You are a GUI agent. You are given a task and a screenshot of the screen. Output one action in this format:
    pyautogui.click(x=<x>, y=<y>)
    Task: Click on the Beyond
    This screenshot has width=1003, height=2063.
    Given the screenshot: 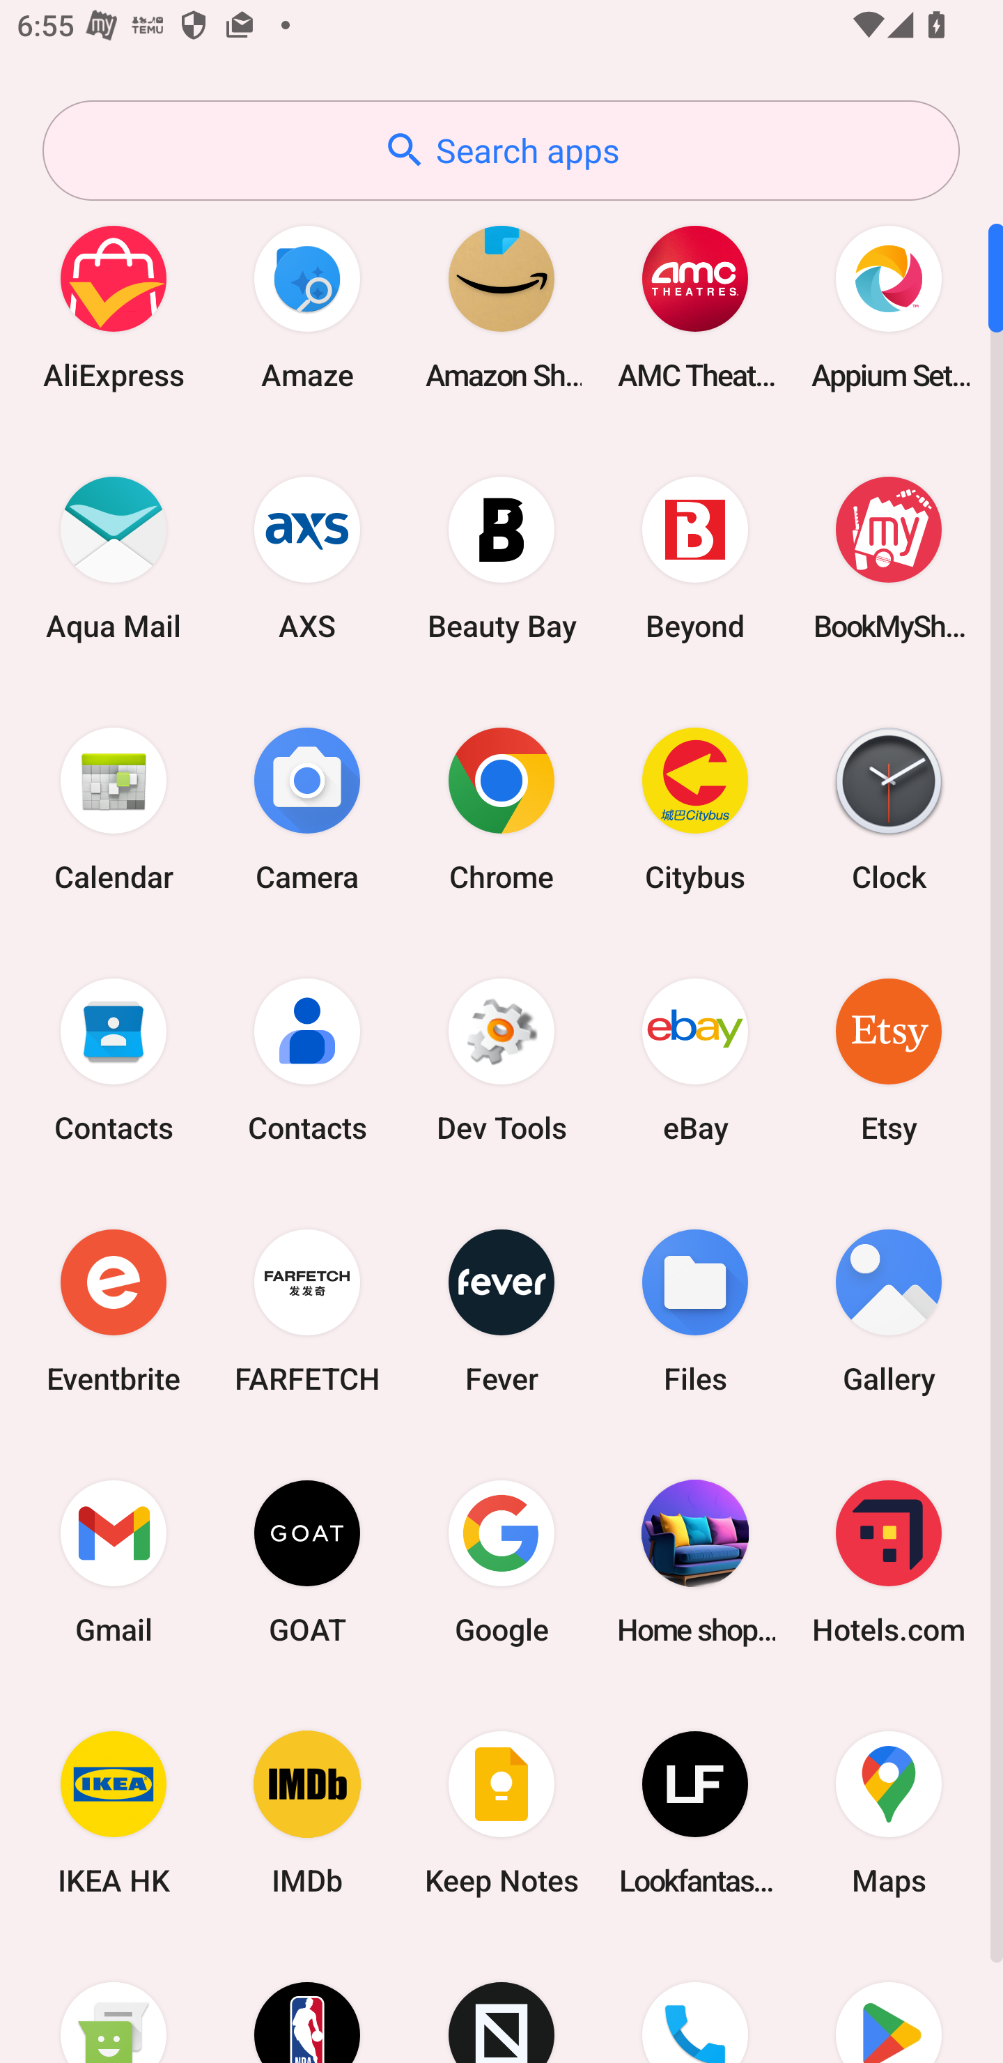 What is the action you would take?
    pyautogui.click(x=695, y=558)
    